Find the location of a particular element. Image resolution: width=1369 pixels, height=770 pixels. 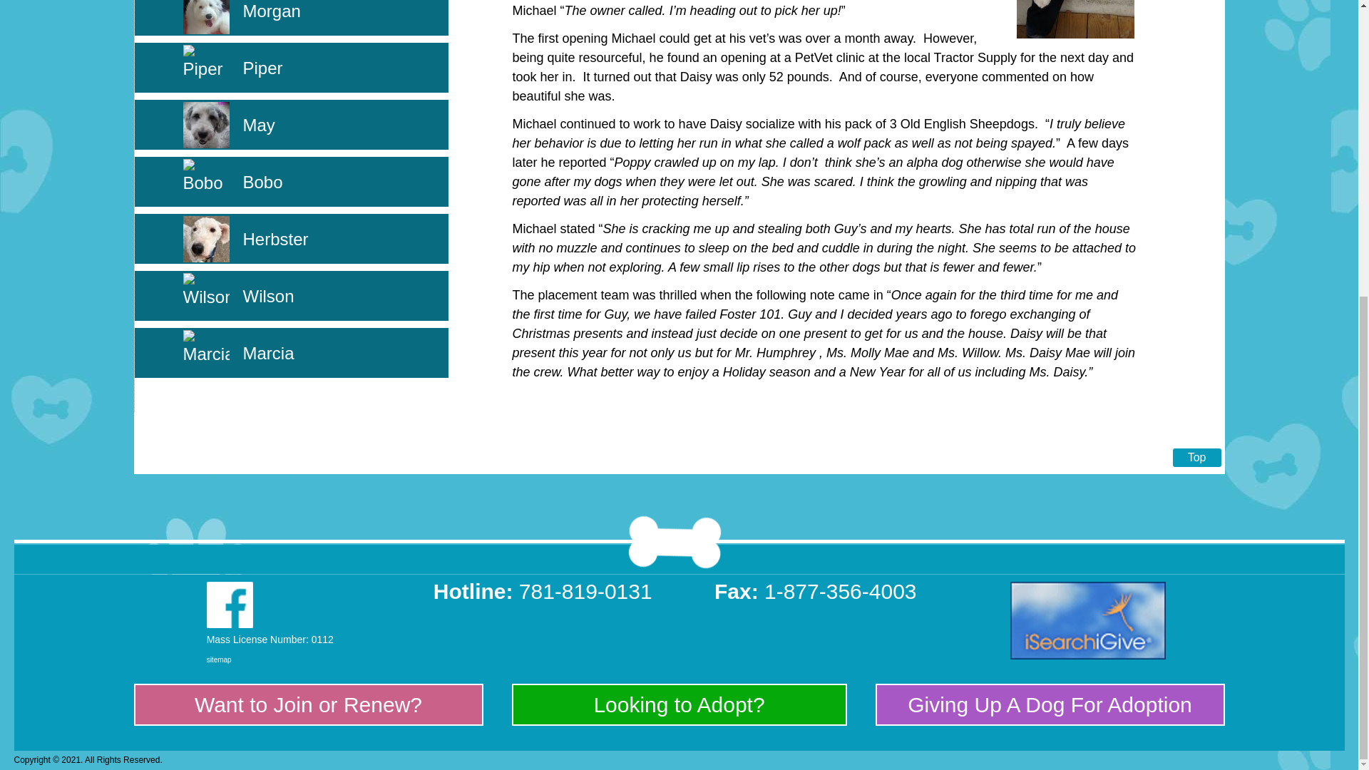

Wilson is located at coordinates (268, 295).